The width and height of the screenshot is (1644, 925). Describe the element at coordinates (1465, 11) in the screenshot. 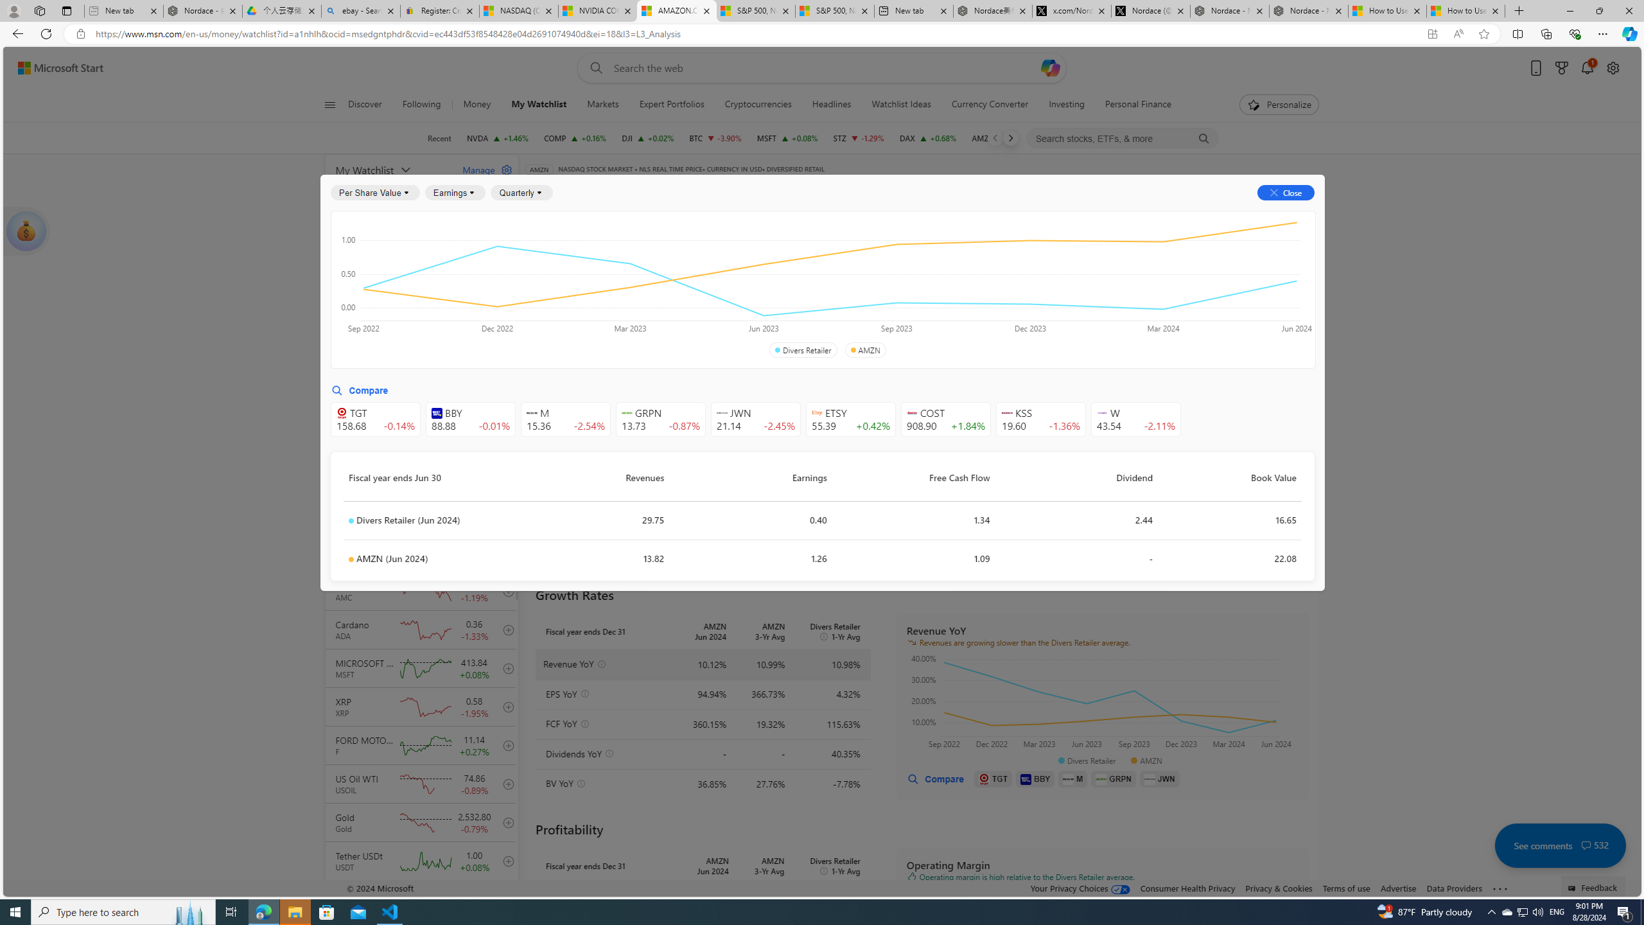

I see `How to Use a Monitor With Your Closed Laptop` at that location.